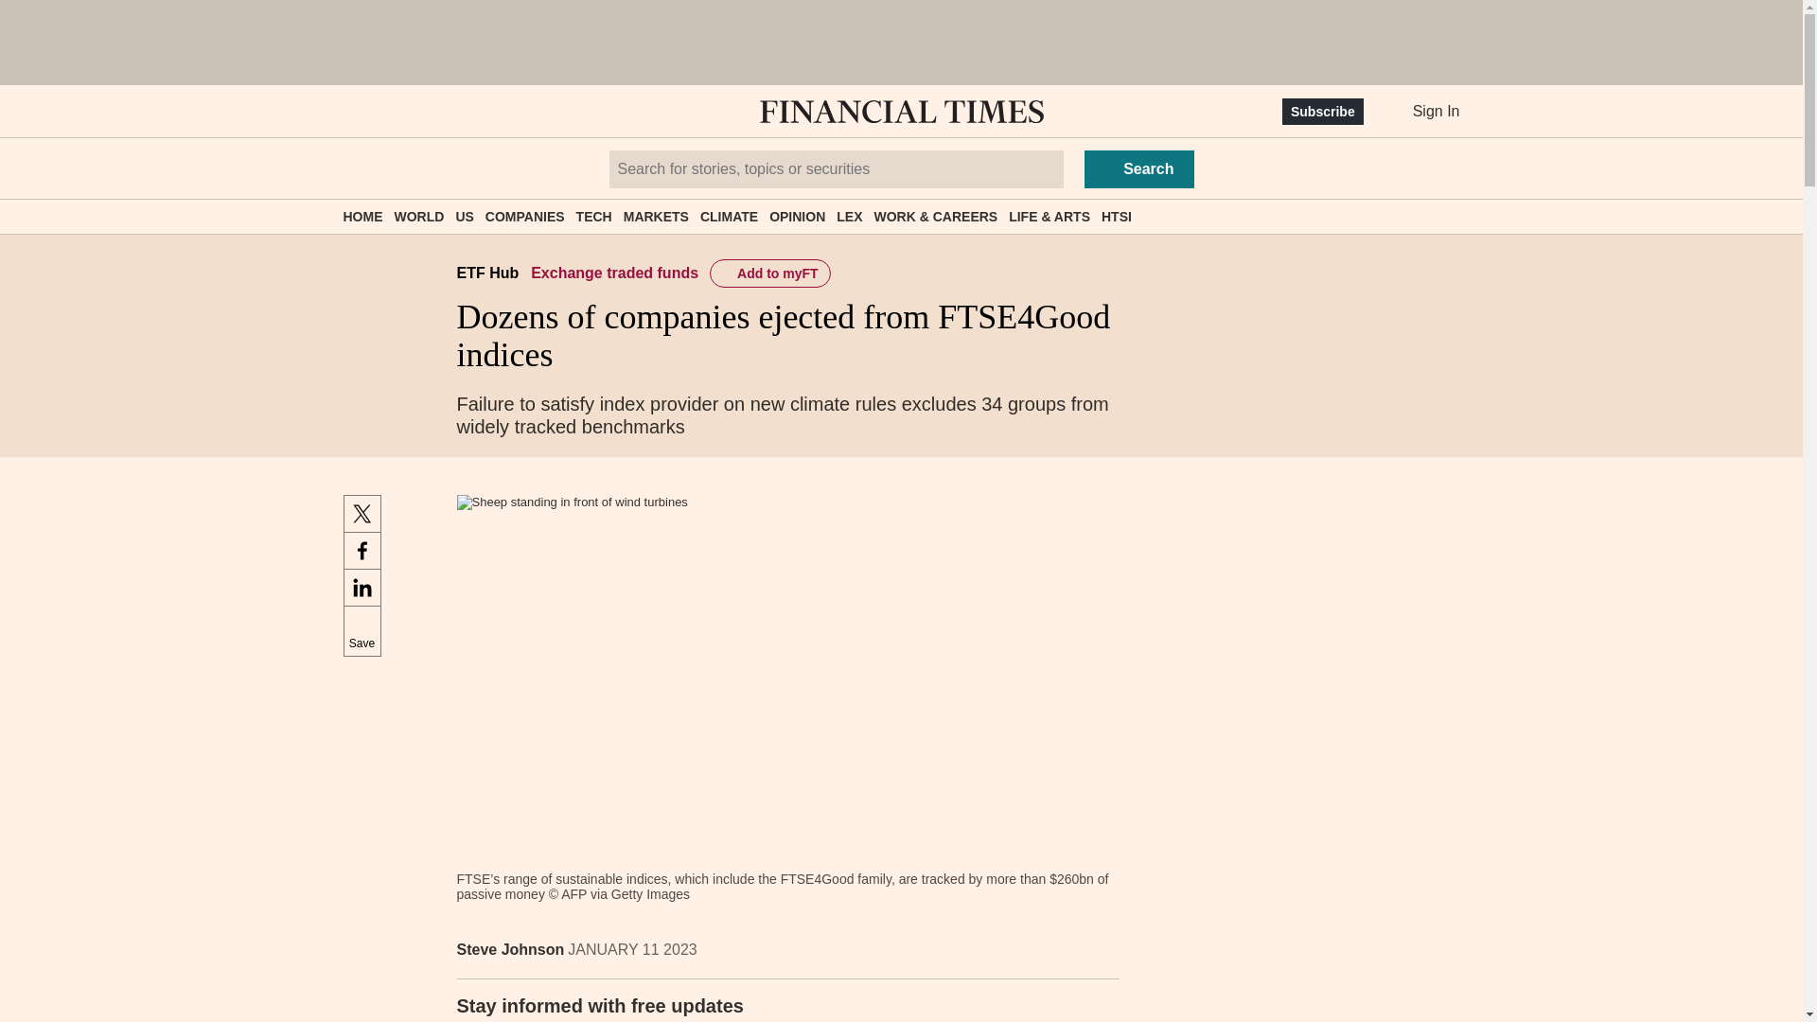 The height and width of the screenshot is (1022, 1817). What do you see at coordinates (770, 273) in the screenshot?
I see `Add Exchange traded funds to myFT` at bounding box center [770, 273].